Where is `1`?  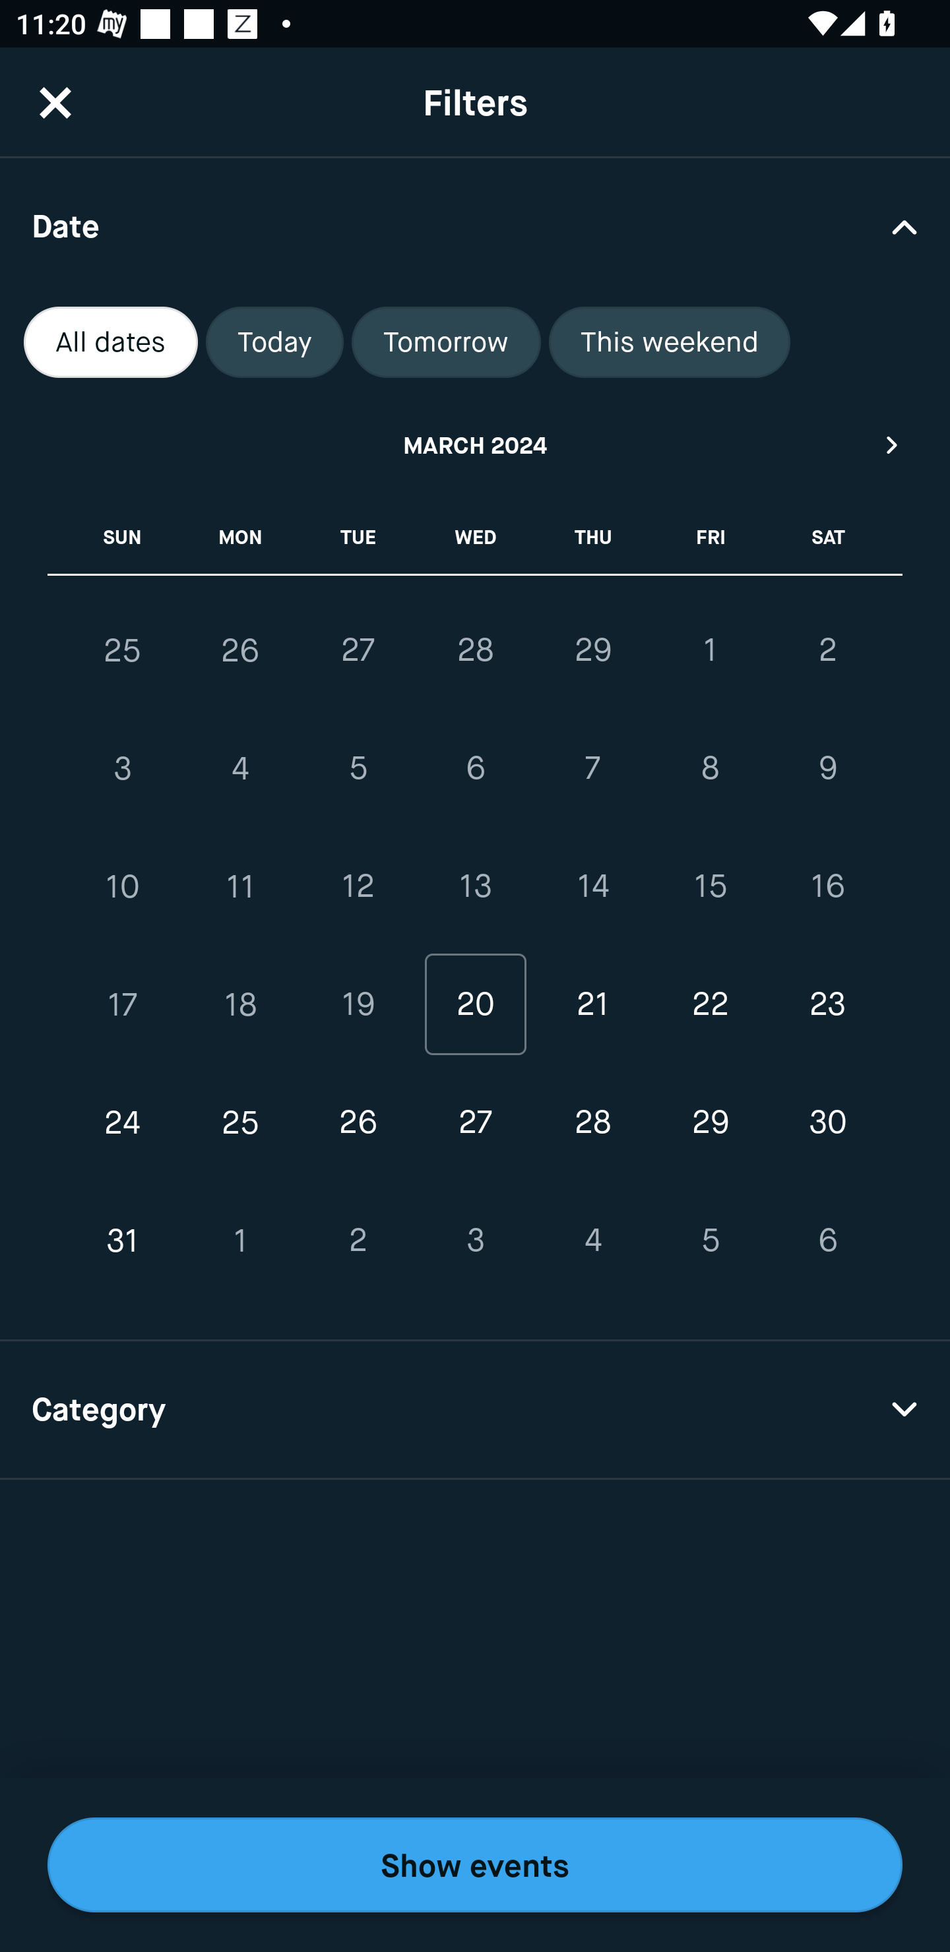
1 is located at coordinates (710, 650).